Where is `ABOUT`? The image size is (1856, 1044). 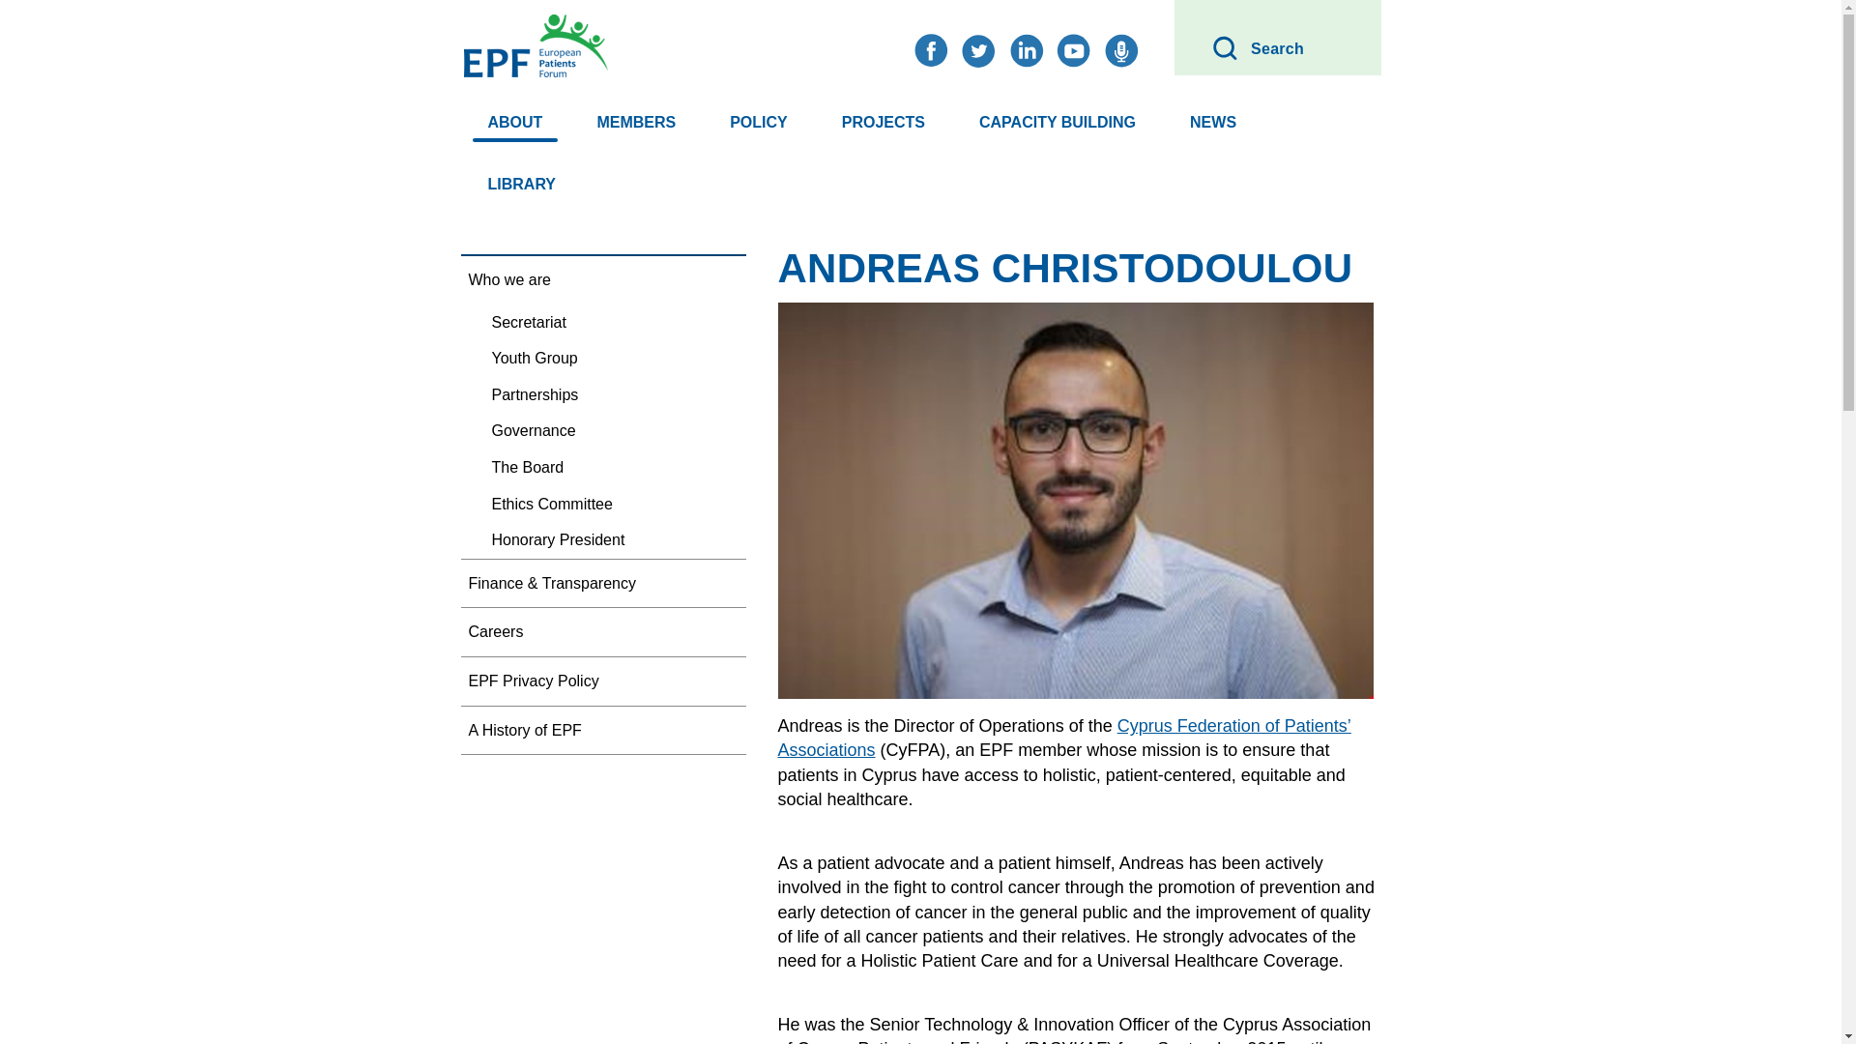
ABOUT is located at coordinates (514, 122).